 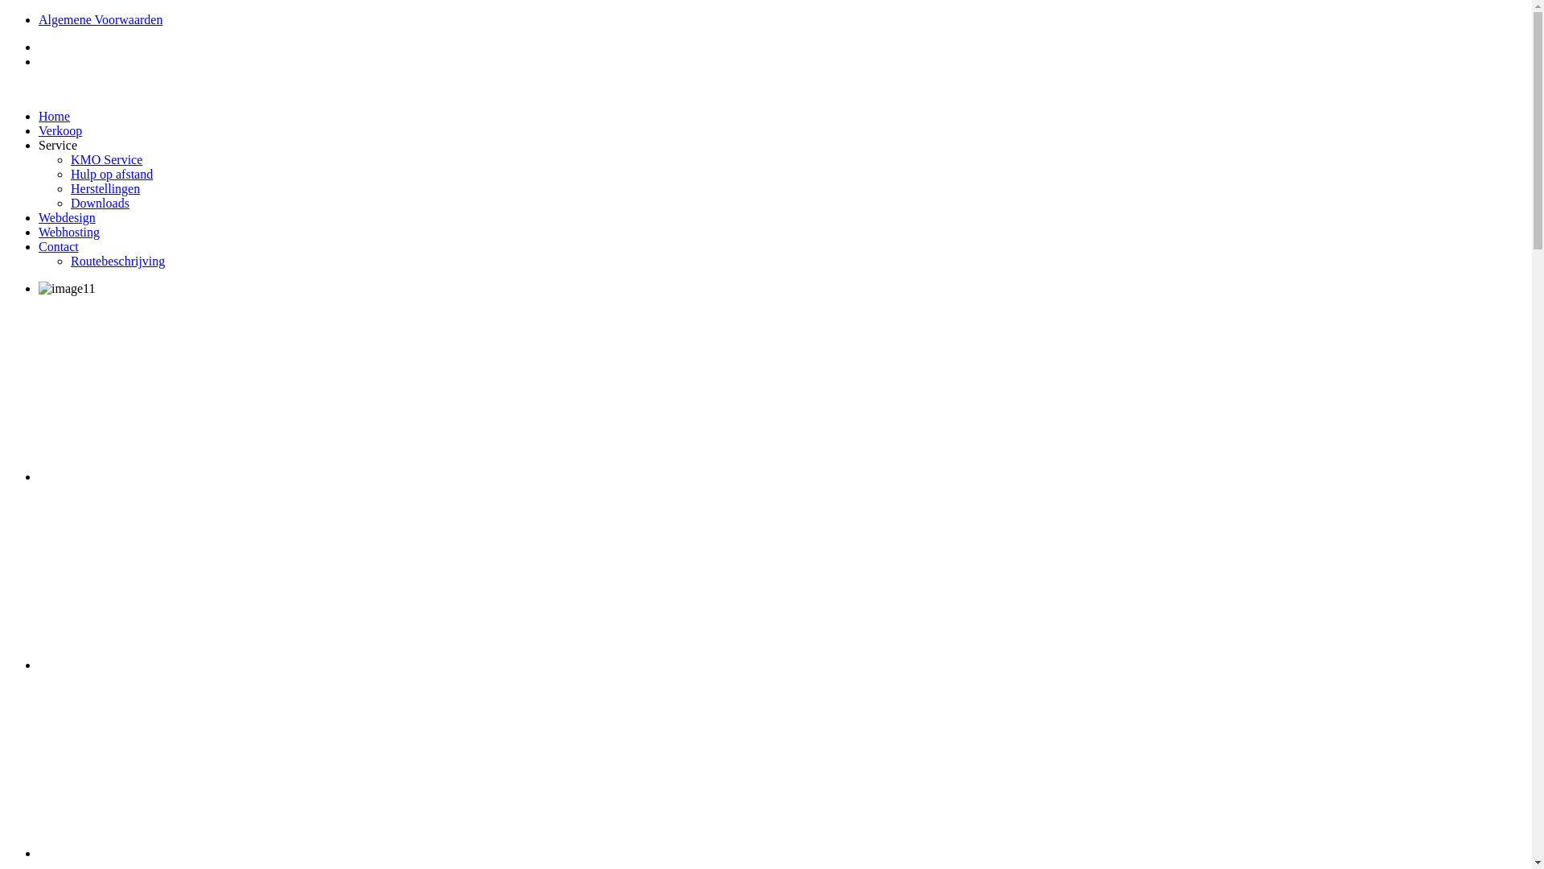 I want to click on Webhosting, so click(x=69, y=232).